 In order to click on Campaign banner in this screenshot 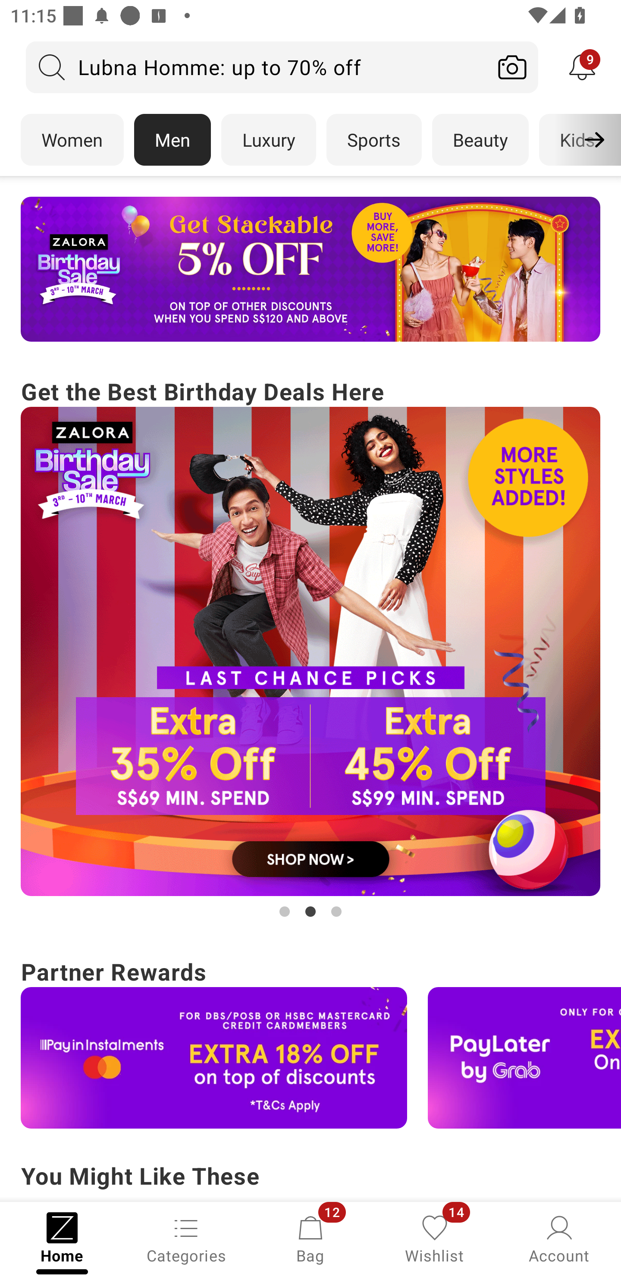, I will do `click(288, 1202)`.